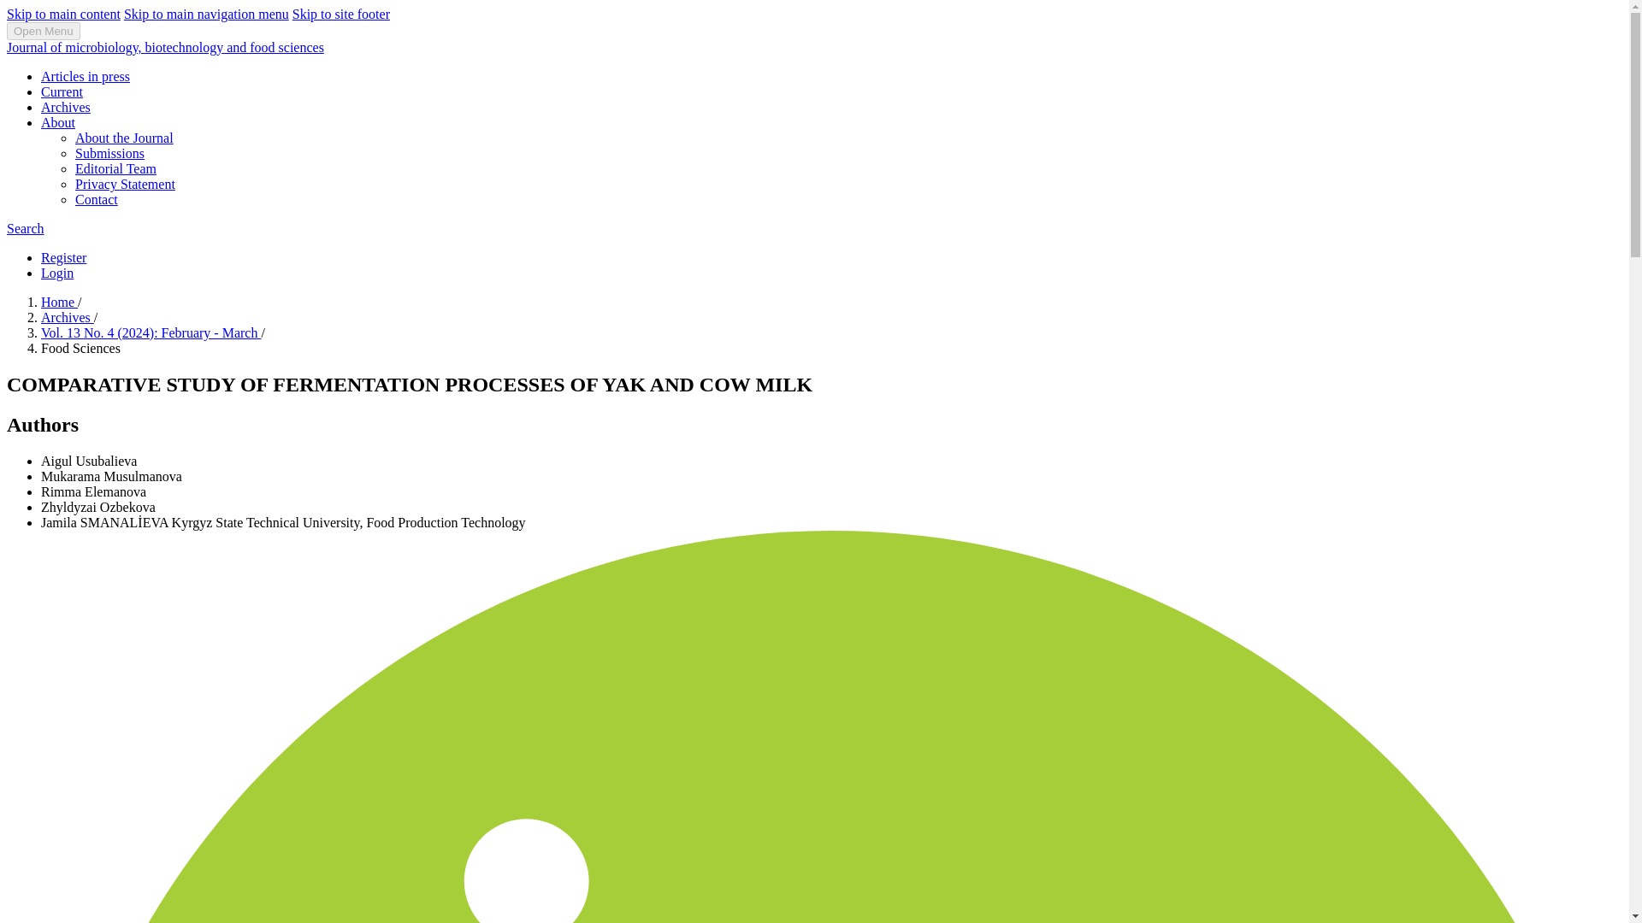  What do you see at coordinates (125, 138) in the screenshot?
I see `About the Journal` at bounding box center [125, 138].